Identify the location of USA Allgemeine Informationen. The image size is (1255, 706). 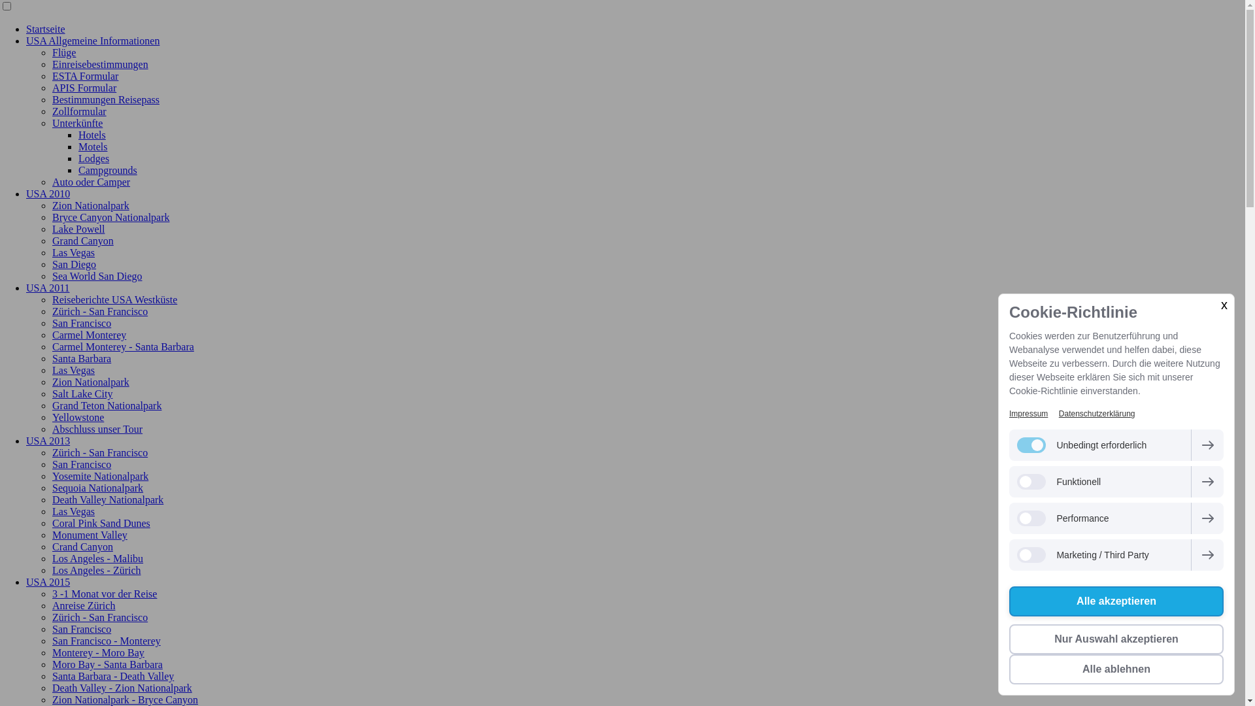
(93, 41).